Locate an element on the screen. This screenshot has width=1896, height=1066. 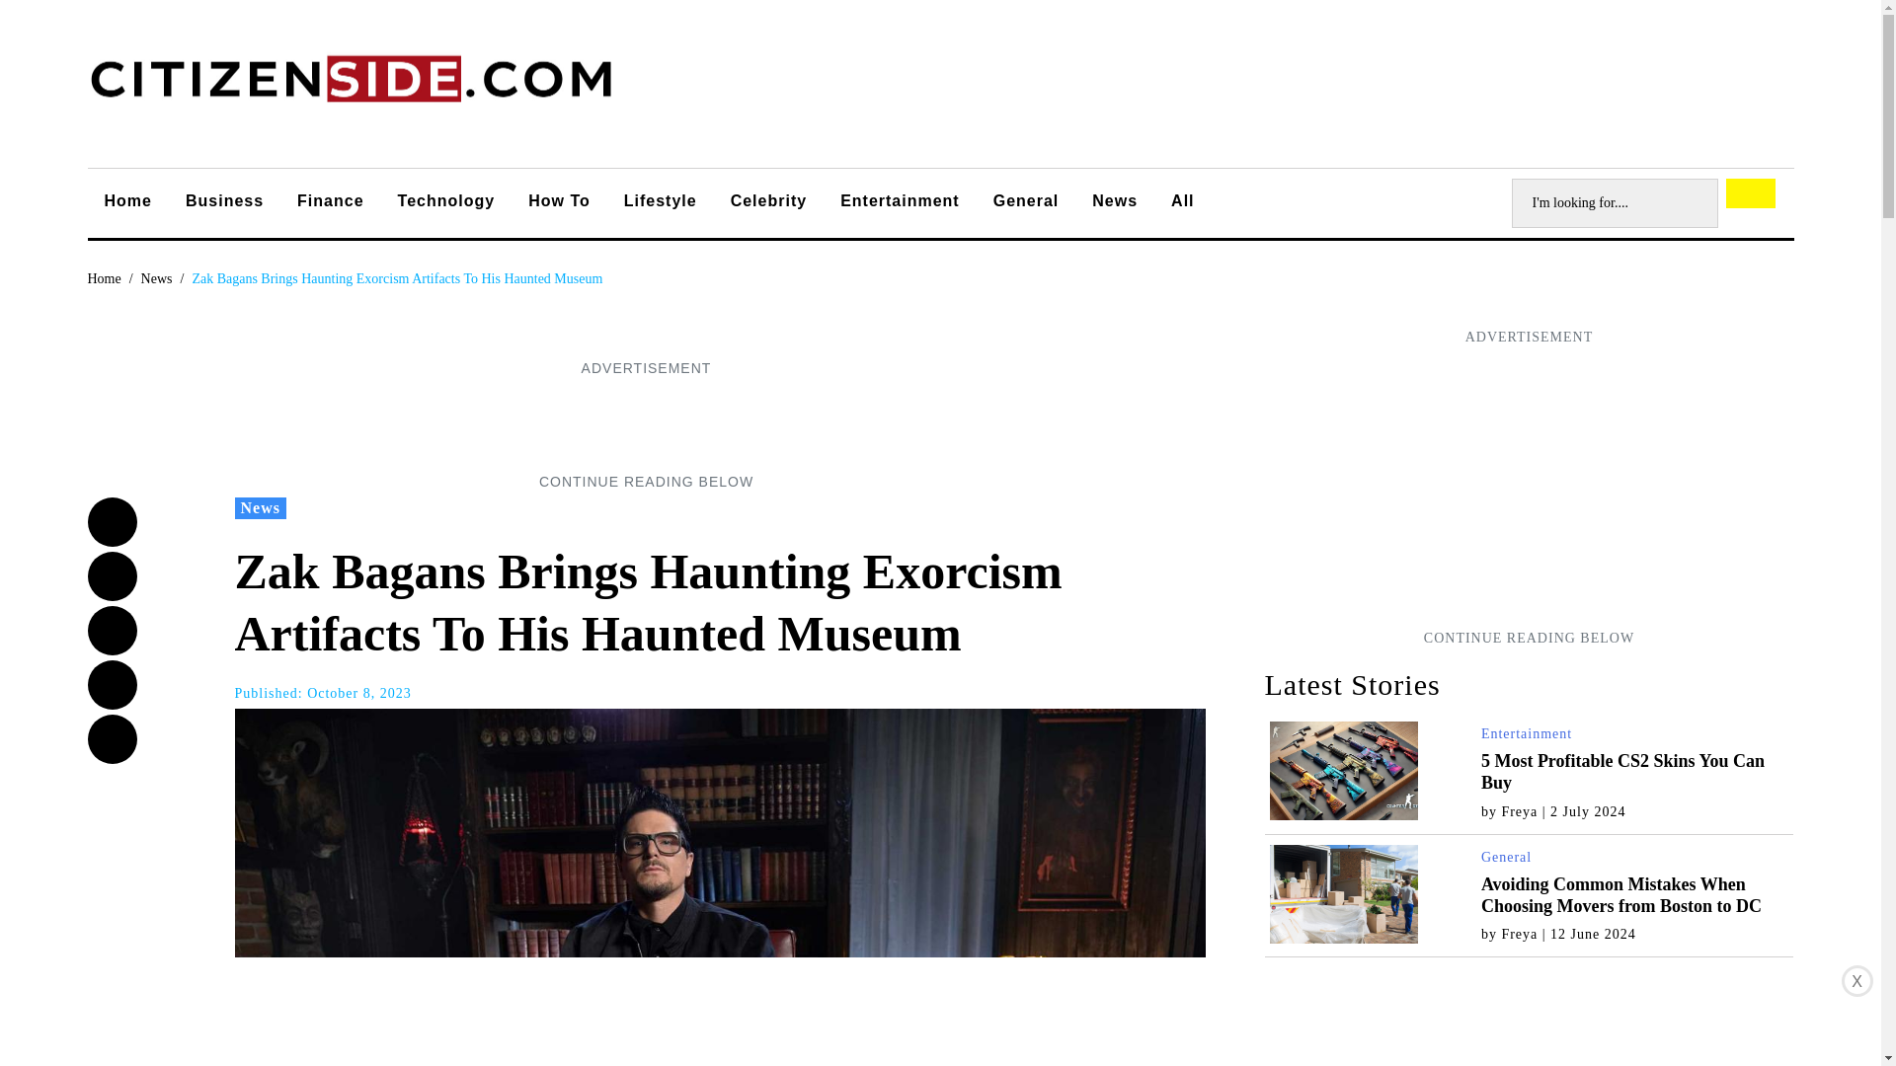
Home is located at coordinates (104, 278).